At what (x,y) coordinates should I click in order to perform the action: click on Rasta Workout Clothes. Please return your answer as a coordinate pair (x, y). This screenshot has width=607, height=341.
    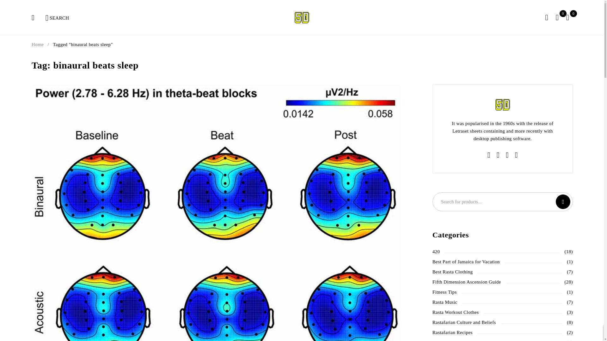
    Looking at the image, I should click on (455, 312).